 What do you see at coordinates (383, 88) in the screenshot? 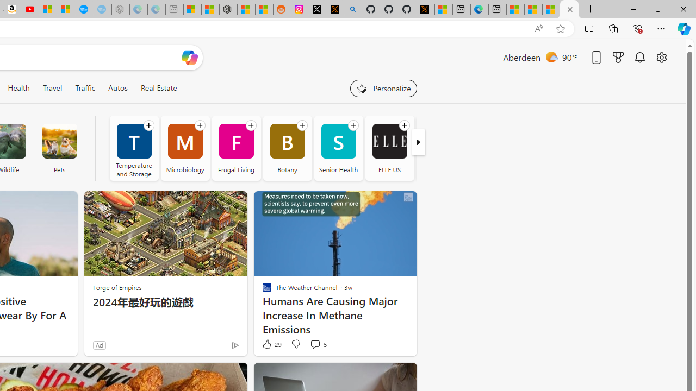
I see `Personalize your feed"` at bounding box center [383, 88].